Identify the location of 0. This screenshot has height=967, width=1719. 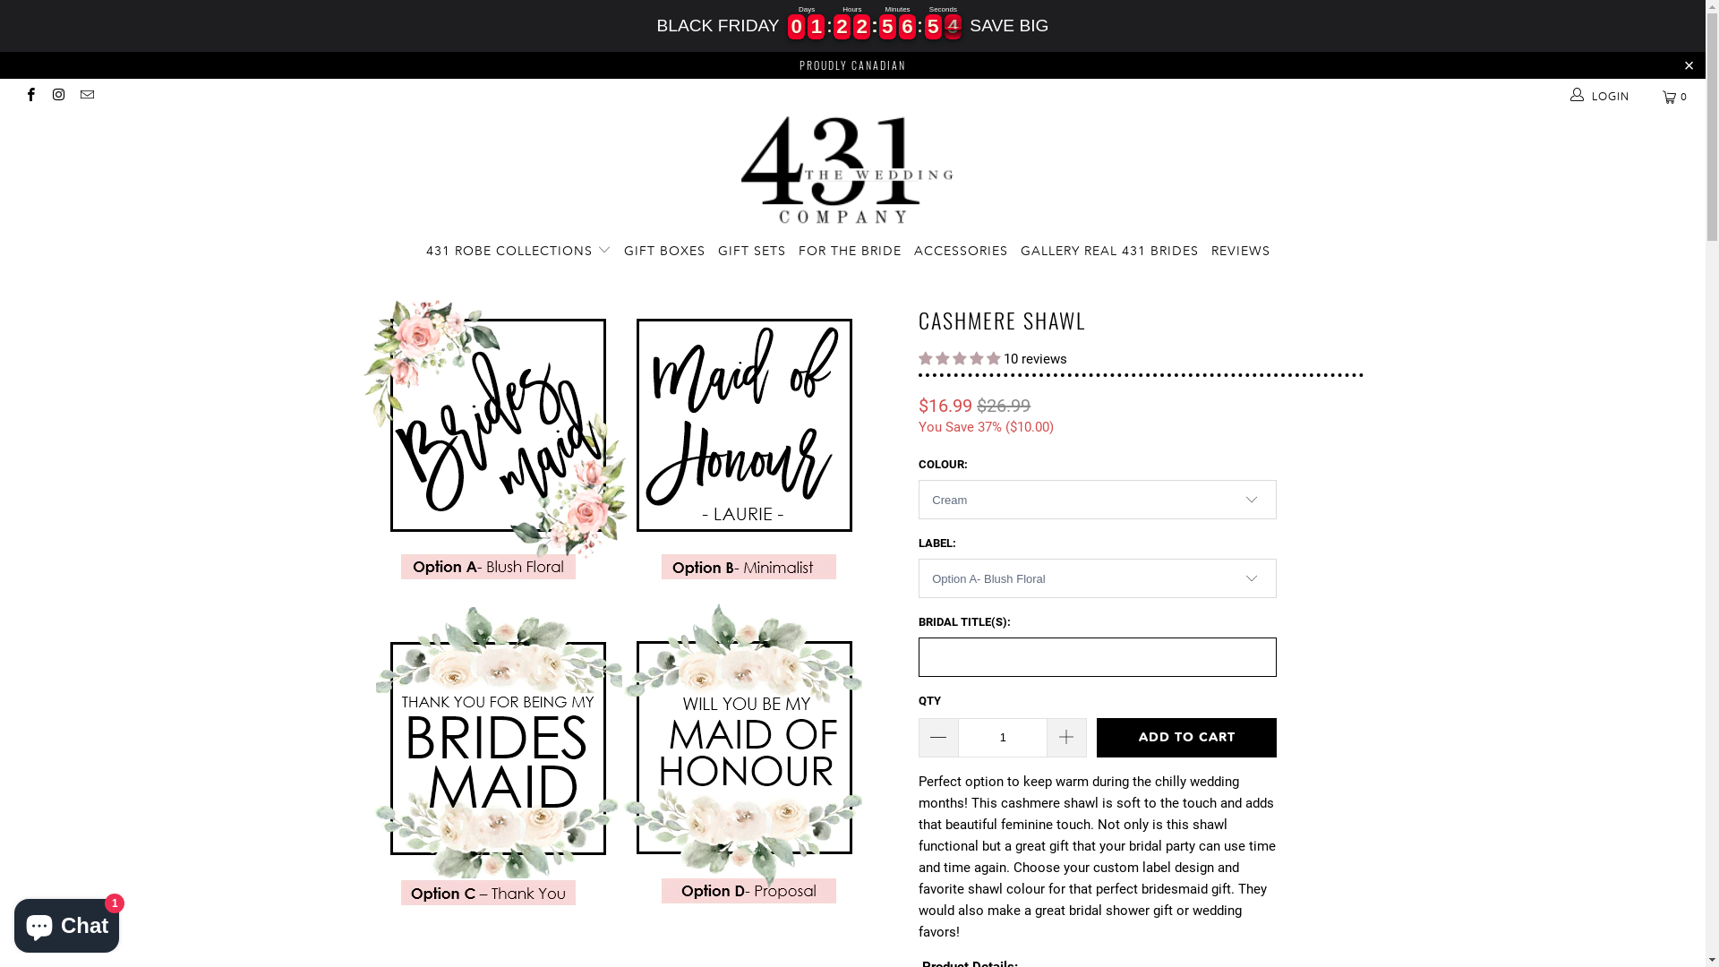
(1676, 97).